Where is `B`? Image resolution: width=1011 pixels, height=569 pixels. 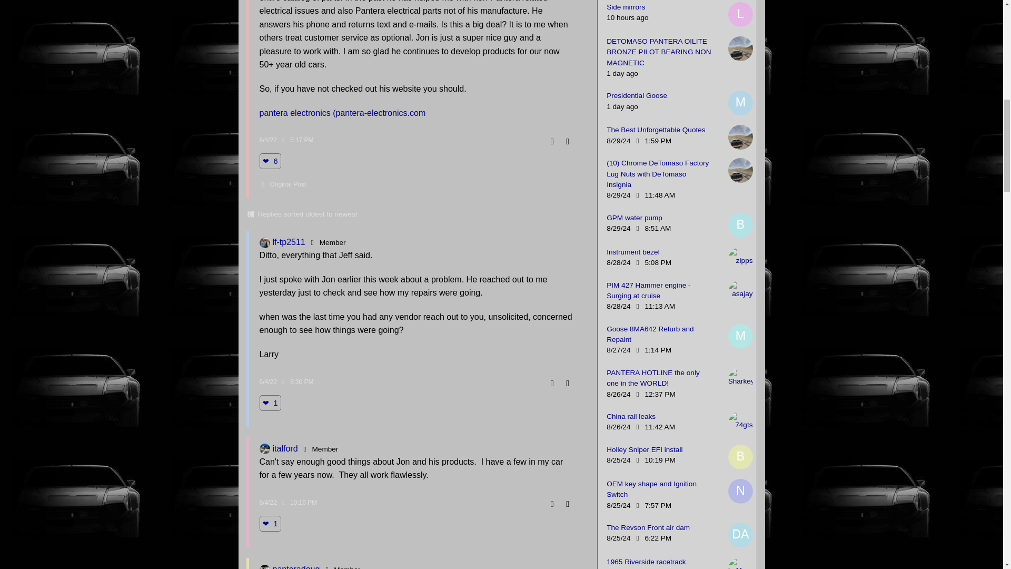 B is located at coordinates (740, 457).